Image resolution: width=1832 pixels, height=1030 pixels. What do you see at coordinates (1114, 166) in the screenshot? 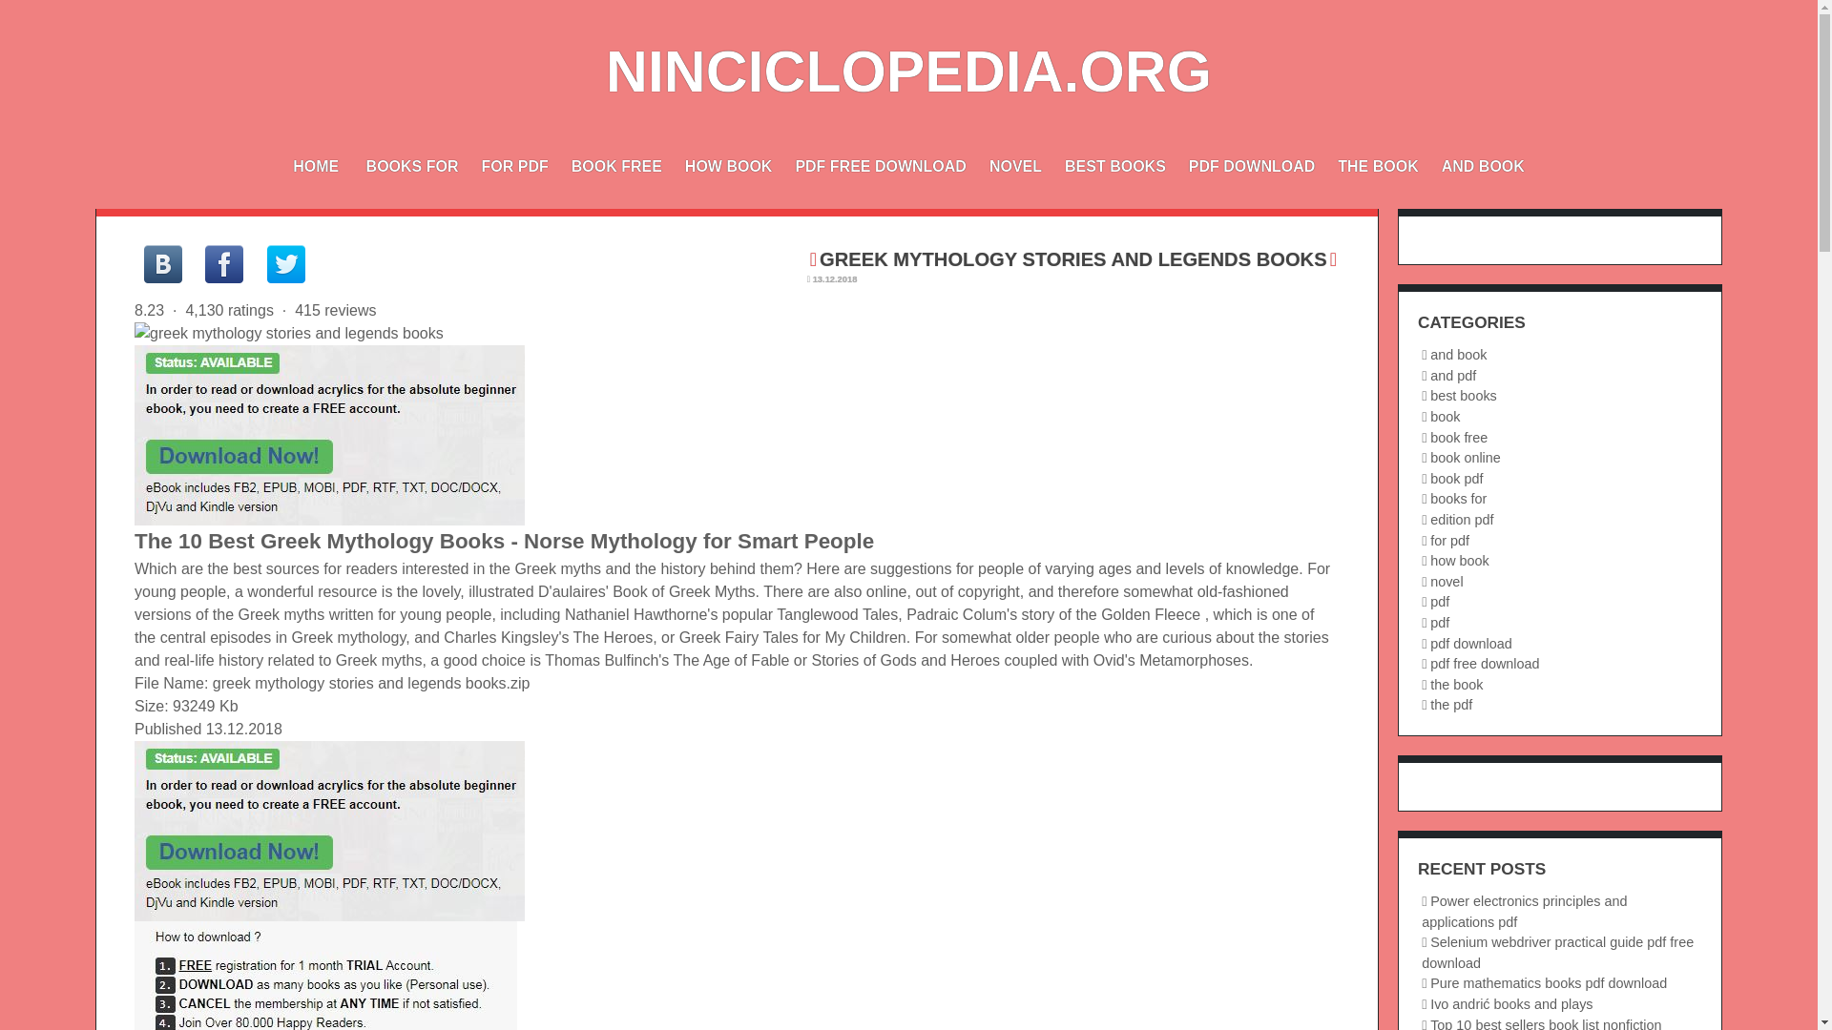
I see `BEST BOOKS` at bounding box center [1114, 166].